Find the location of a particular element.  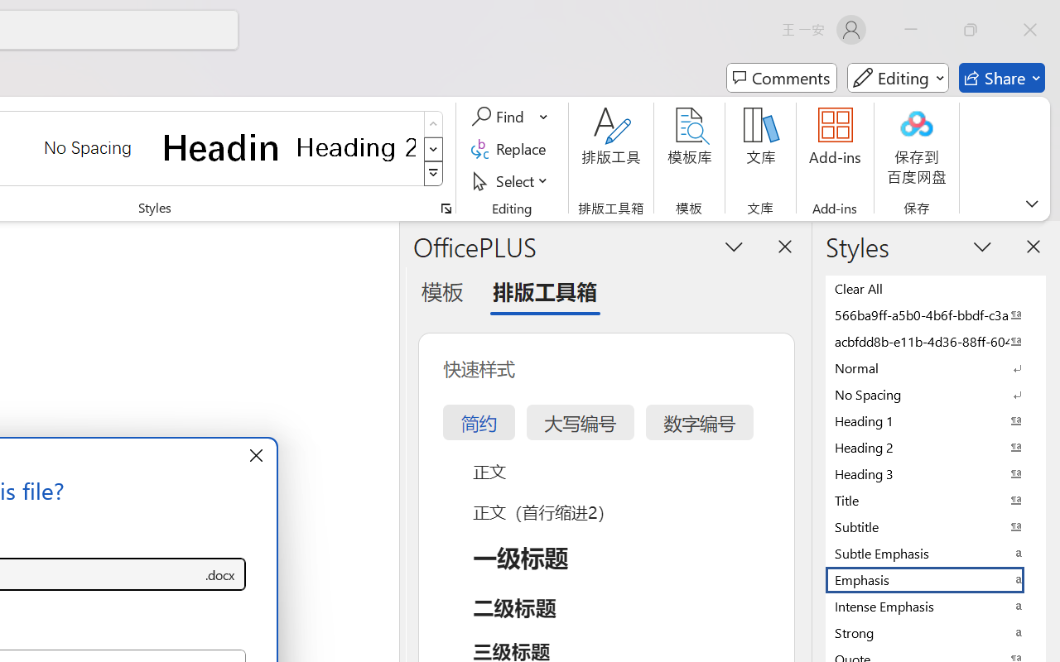

Heading 3 is located at coordinates (936, 473).